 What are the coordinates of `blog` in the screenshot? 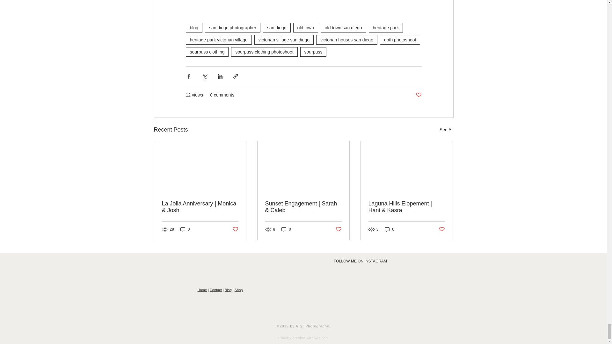 It's located at (193, 27).